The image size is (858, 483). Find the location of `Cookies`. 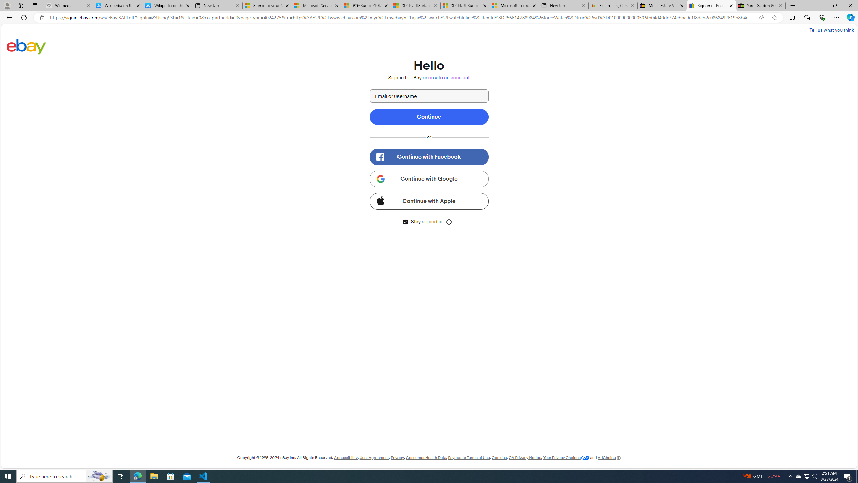

Cookies is located at coordinates (499, 458).